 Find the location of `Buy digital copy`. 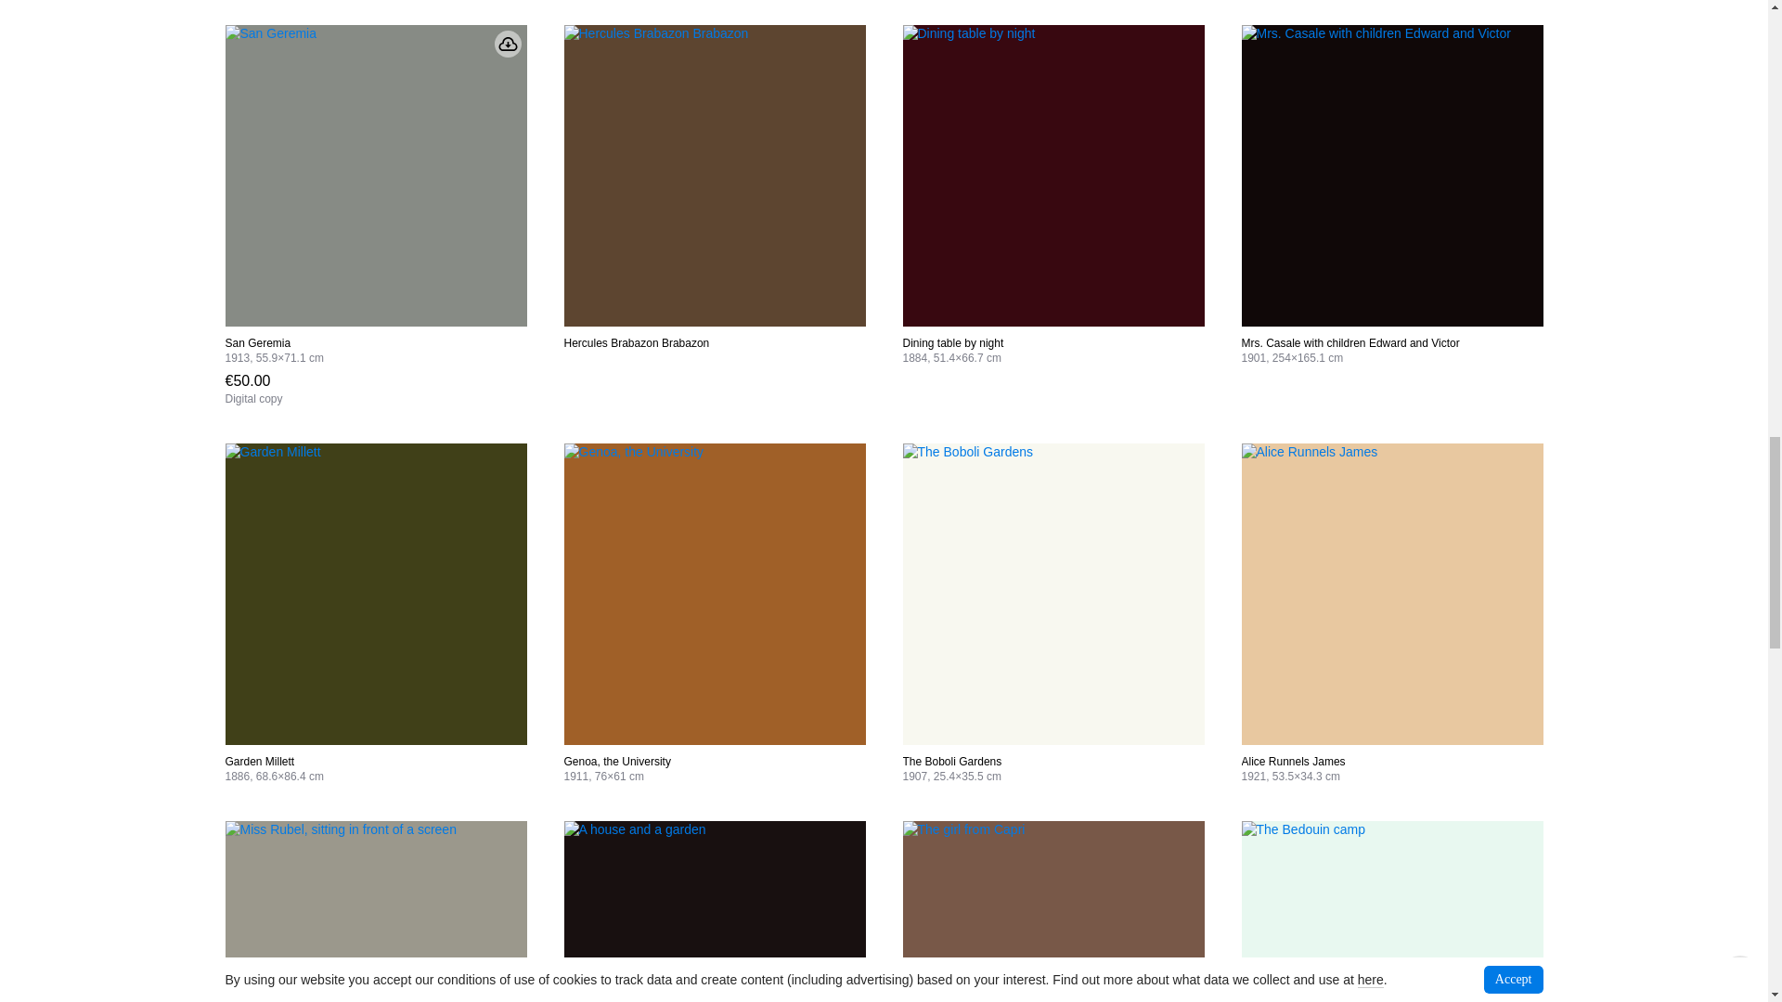

Buy digital copy is located at coordinates (252, 388).